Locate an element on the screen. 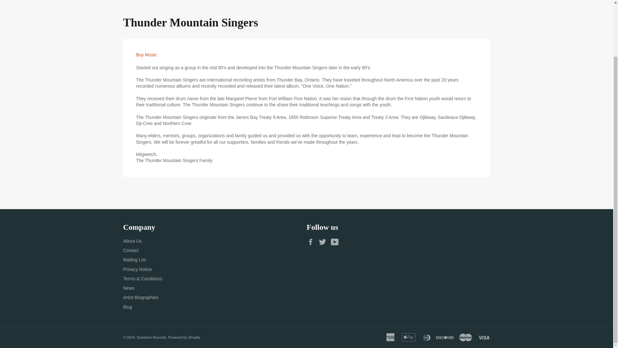 The image size is (618, 348). Sunshine Records on Twitter is located at coordinates (324, 242).